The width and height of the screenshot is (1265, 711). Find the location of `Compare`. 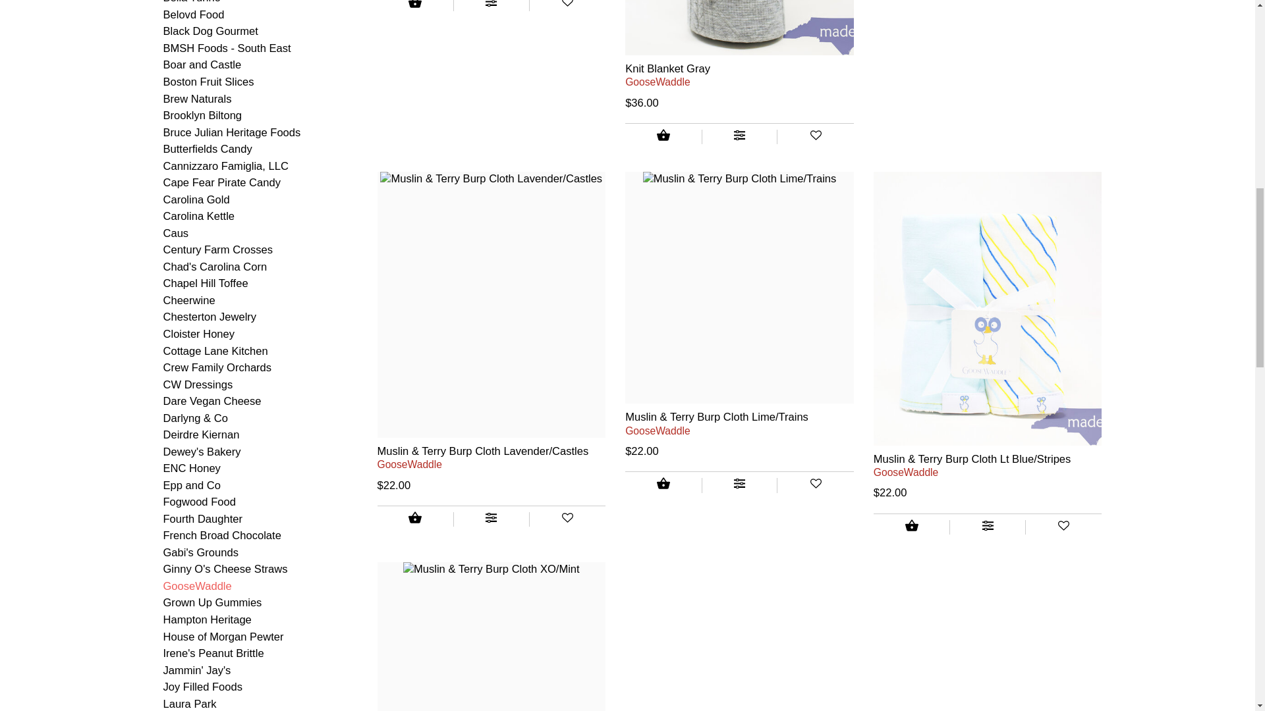

Compare is located at coordinates (739, 485).